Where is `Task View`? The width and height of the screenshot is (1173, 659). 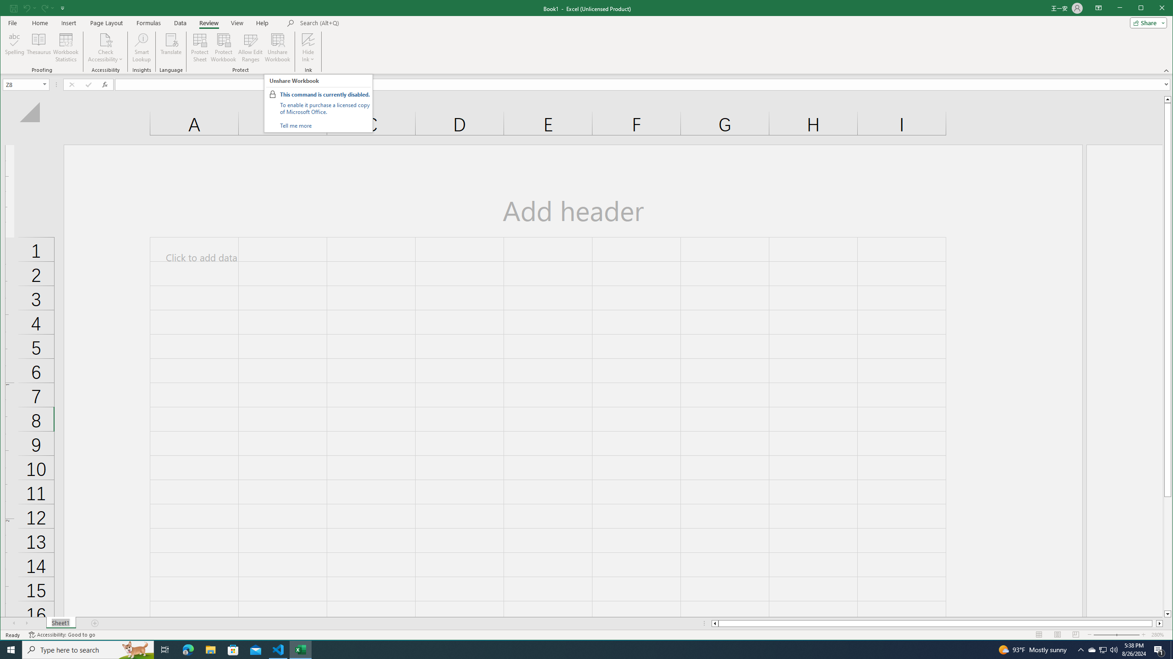 Task View is located at coordinates (165, 650).